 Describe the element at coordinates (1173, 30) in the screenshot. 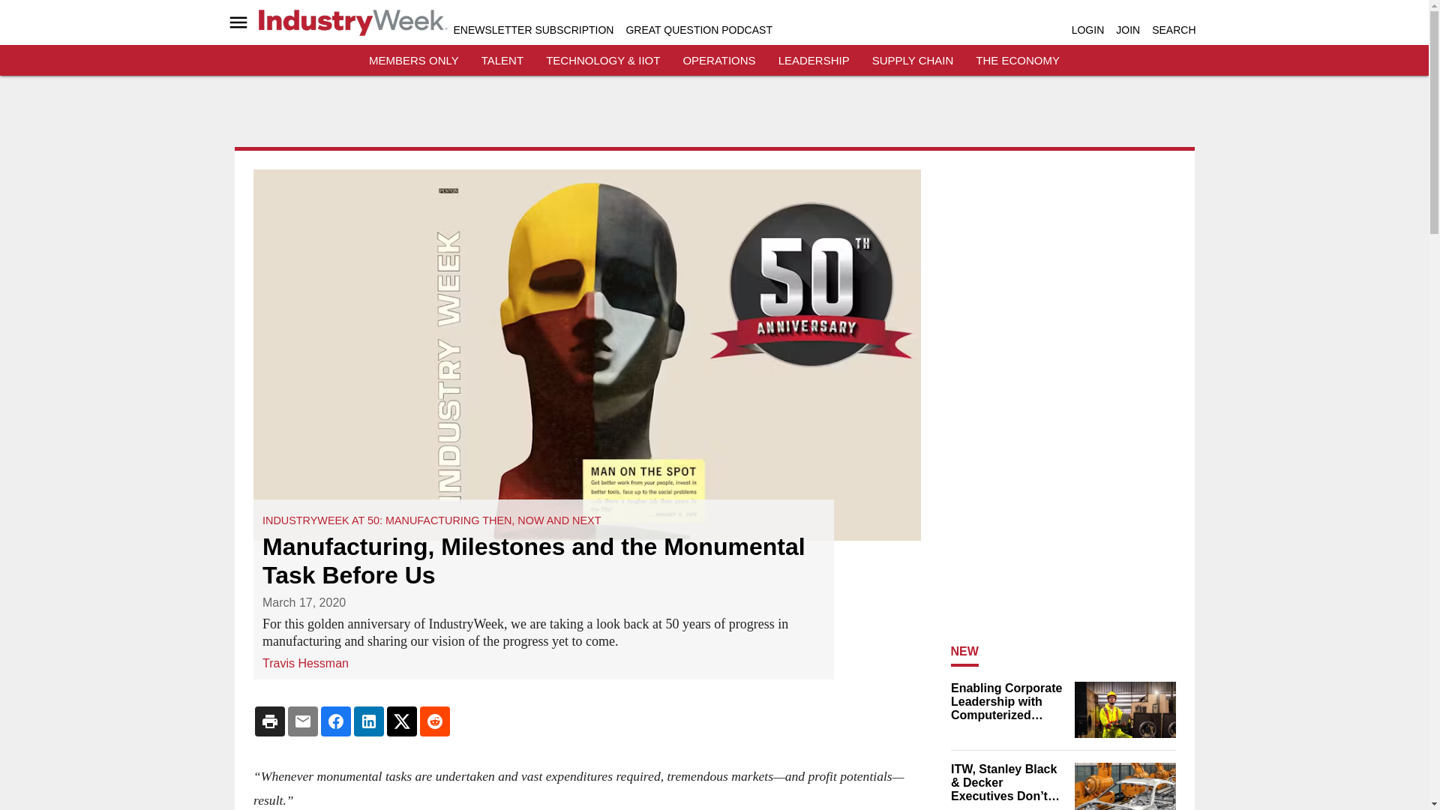

I see `SEARCH` at that location.